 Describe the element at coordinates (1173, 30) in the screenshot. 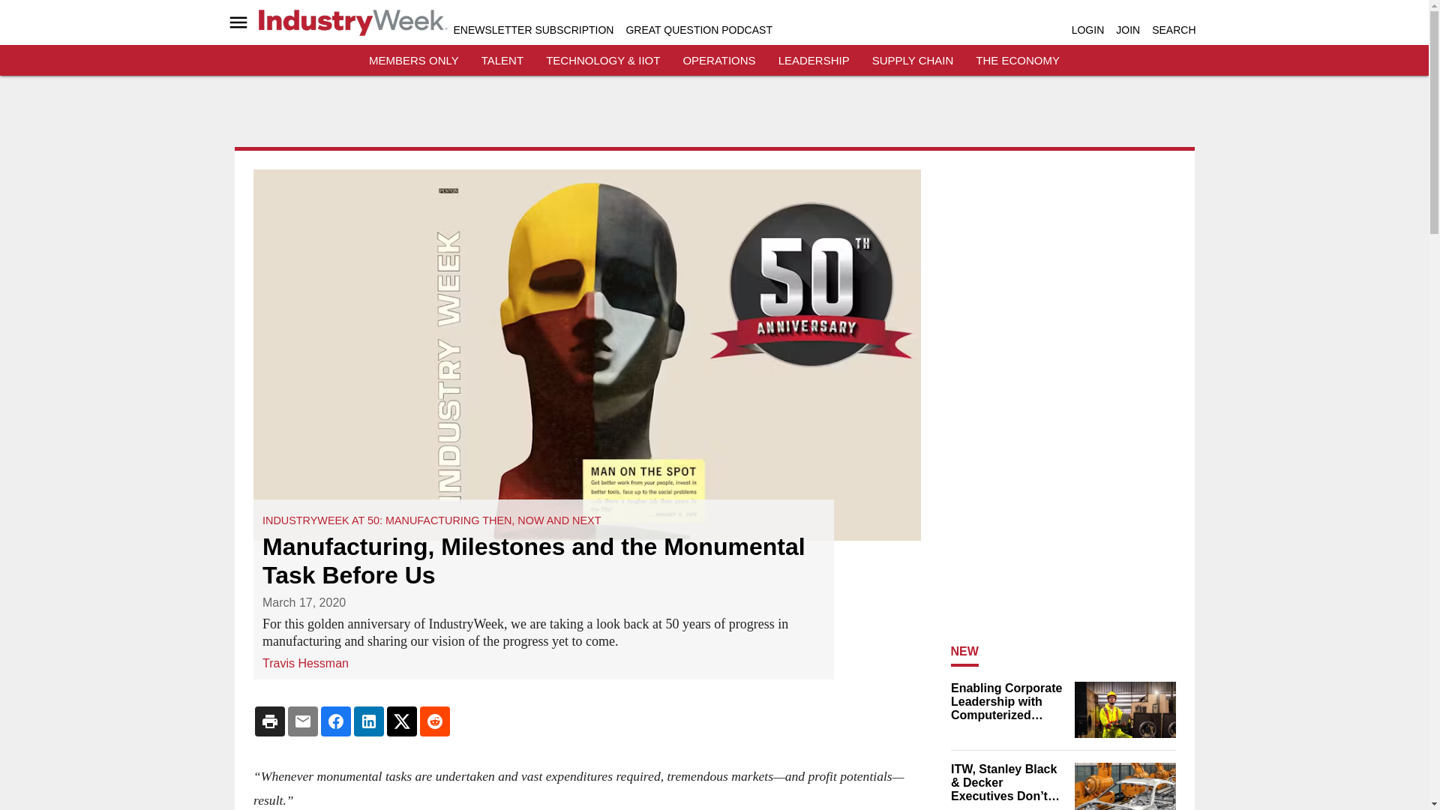

I see `SEARCH` at that location.